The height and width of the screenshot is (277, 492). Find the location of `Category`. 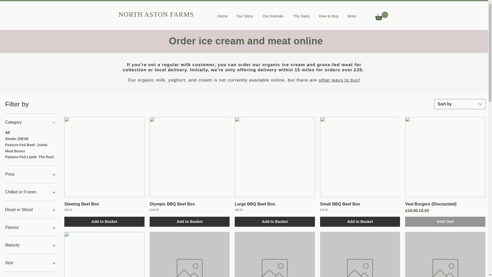

Category is located at coordinates (31, 122).